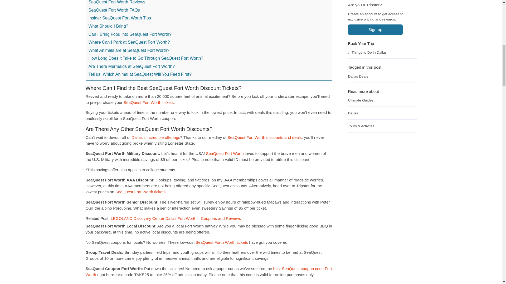 This screenshot has width=506, height=284. What do you see at coordinates (120, 17) in the screenshot?
I see `Insider SeaQuest Fort Worth Tips` at bounding box center [120, 17].